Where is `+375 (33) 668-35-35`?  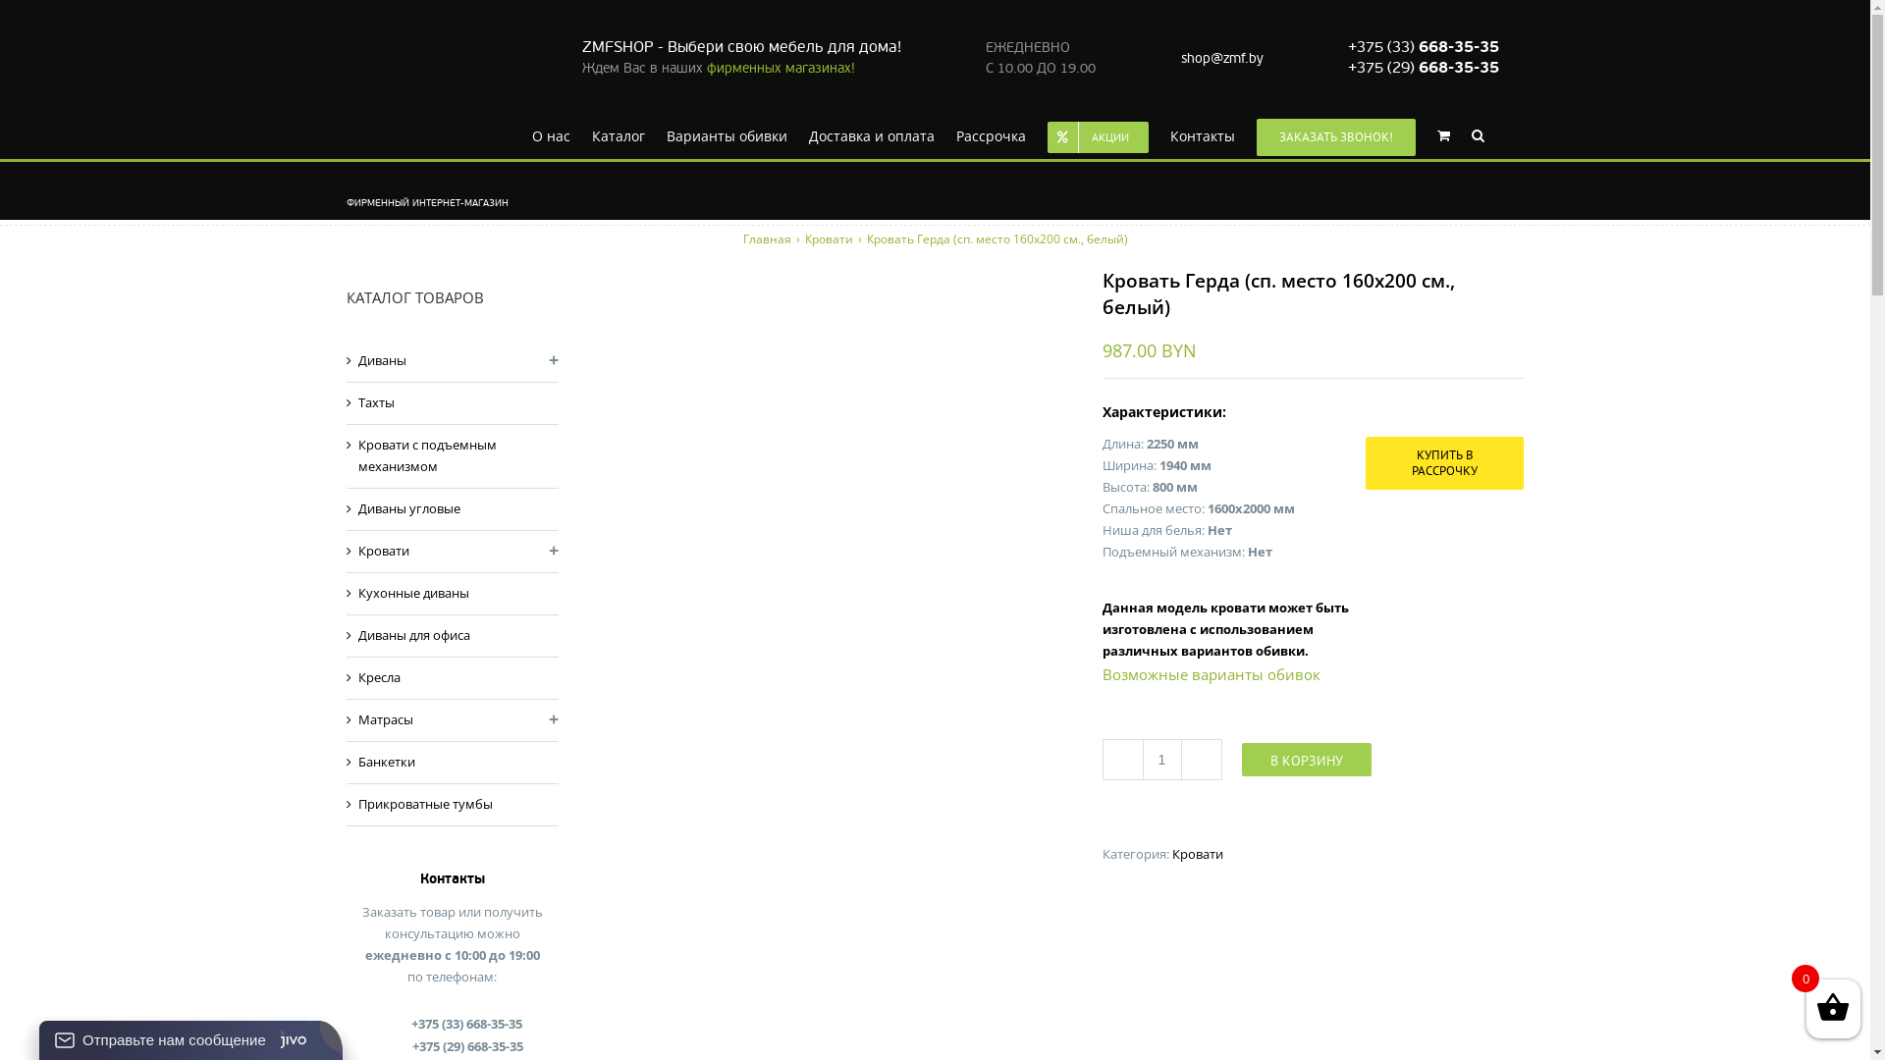 +375 (33) 668-35-35 is located at coordinates (1424, 47).